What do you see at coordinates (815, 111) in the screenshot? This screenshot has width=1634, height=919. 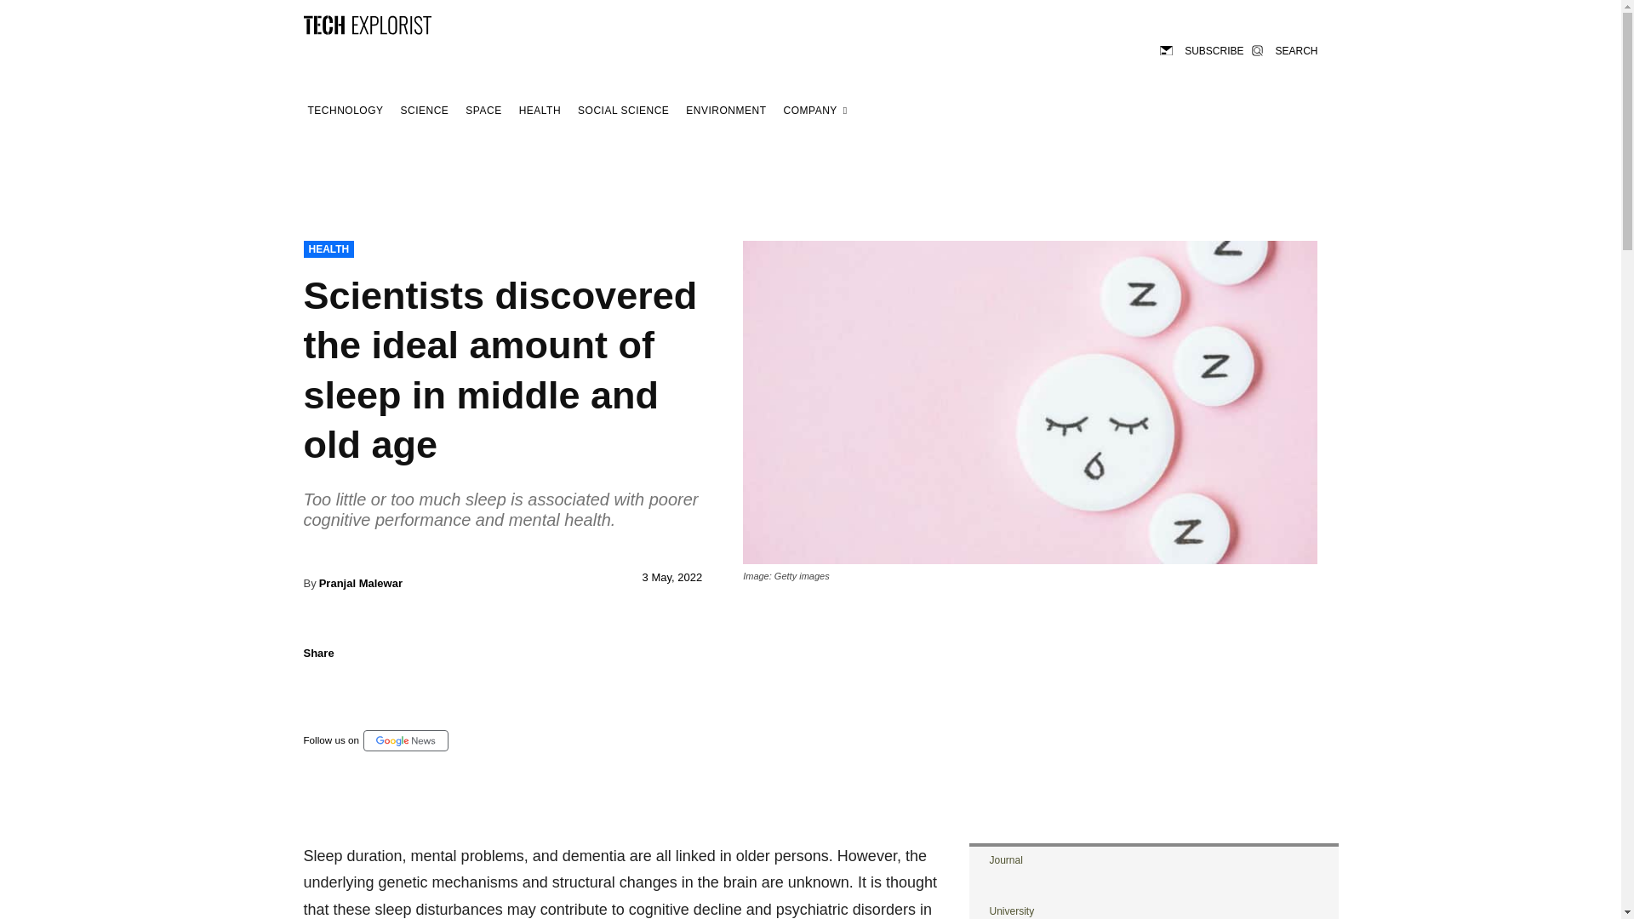 I see `COMPANY` at bounding box center [815, 111].